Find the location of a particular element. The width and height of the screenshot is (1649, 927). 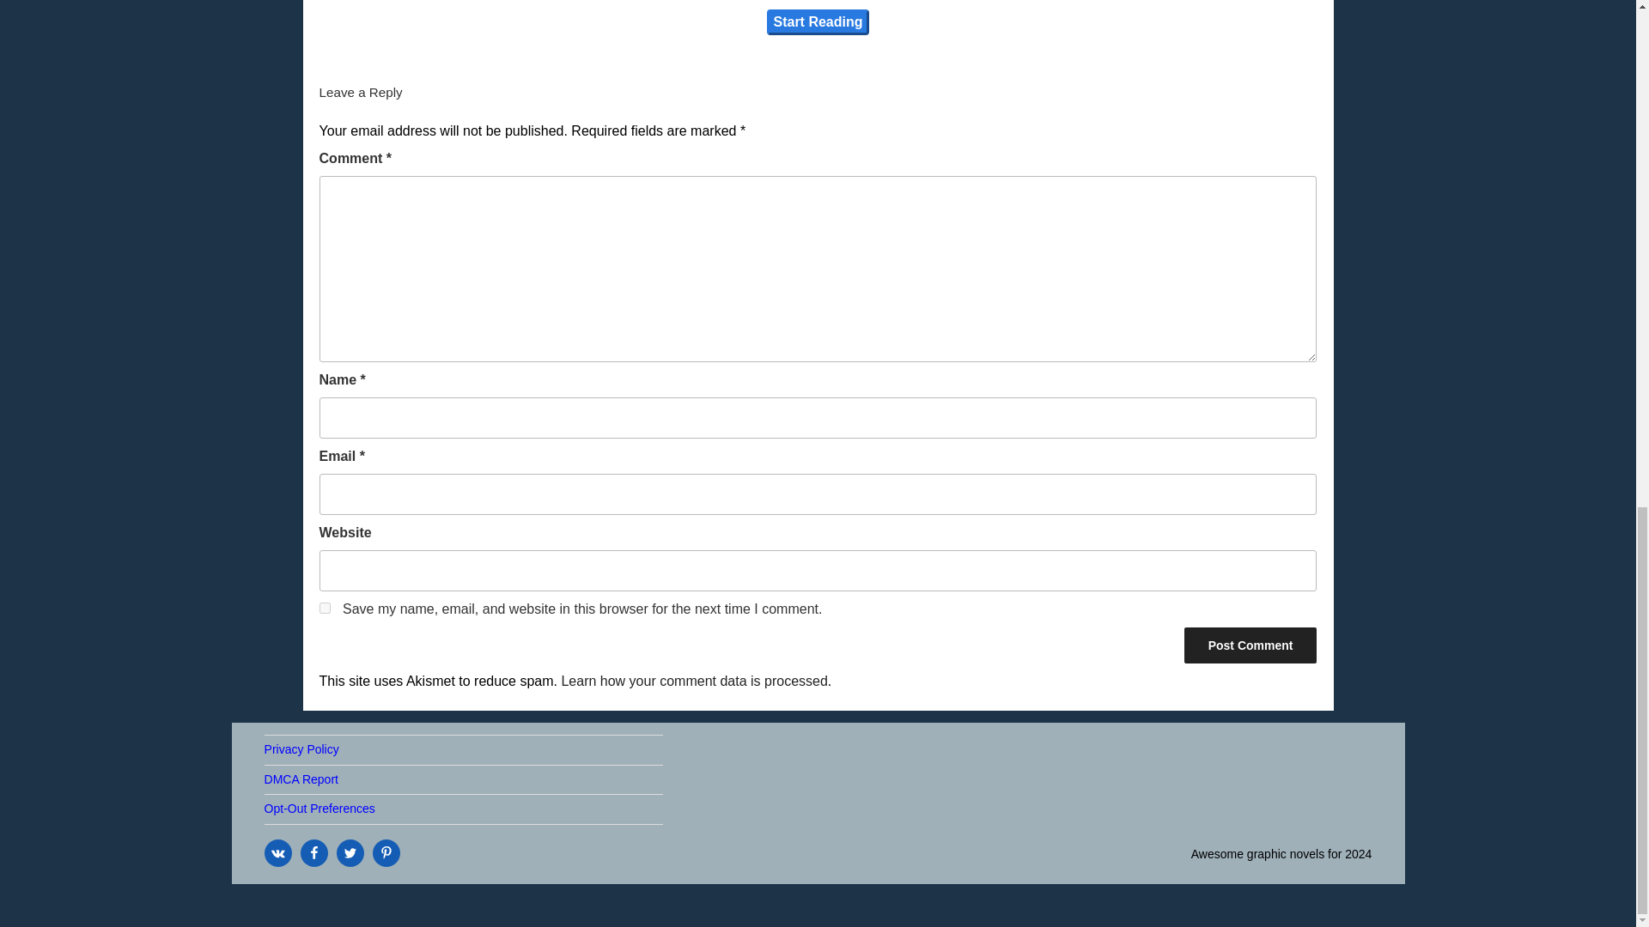

Privacy Policy is located at coordinates (301, 749).